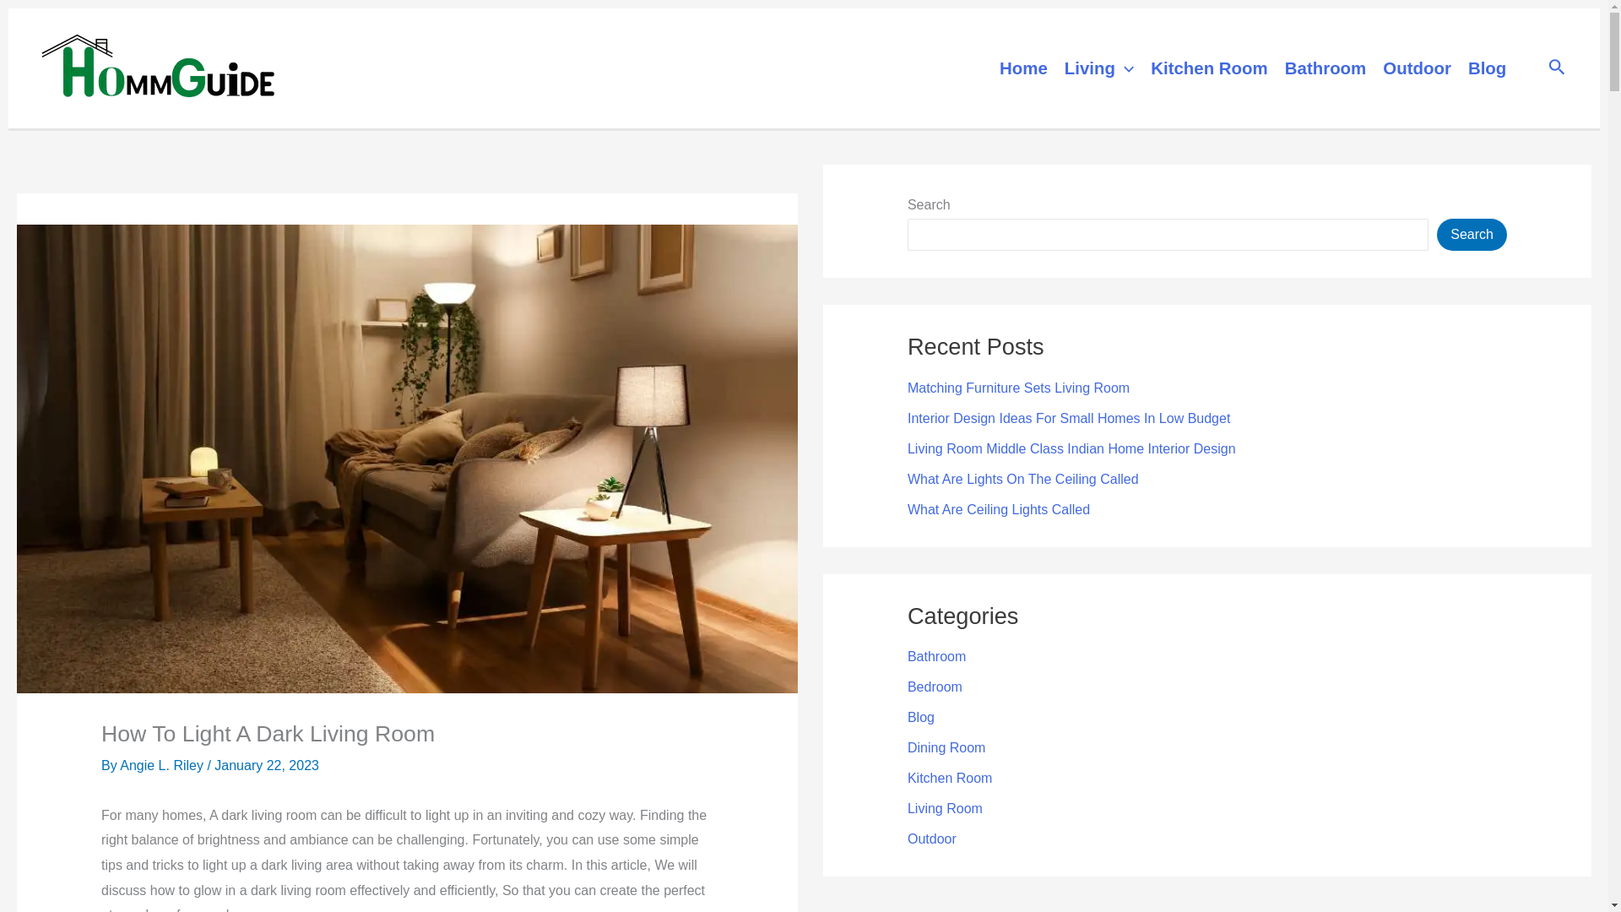 The image size is (1621, 912). What do you see at coordinates (921, 717) in the screenshot?
I see `Blog` at bounding box center [921, 717].